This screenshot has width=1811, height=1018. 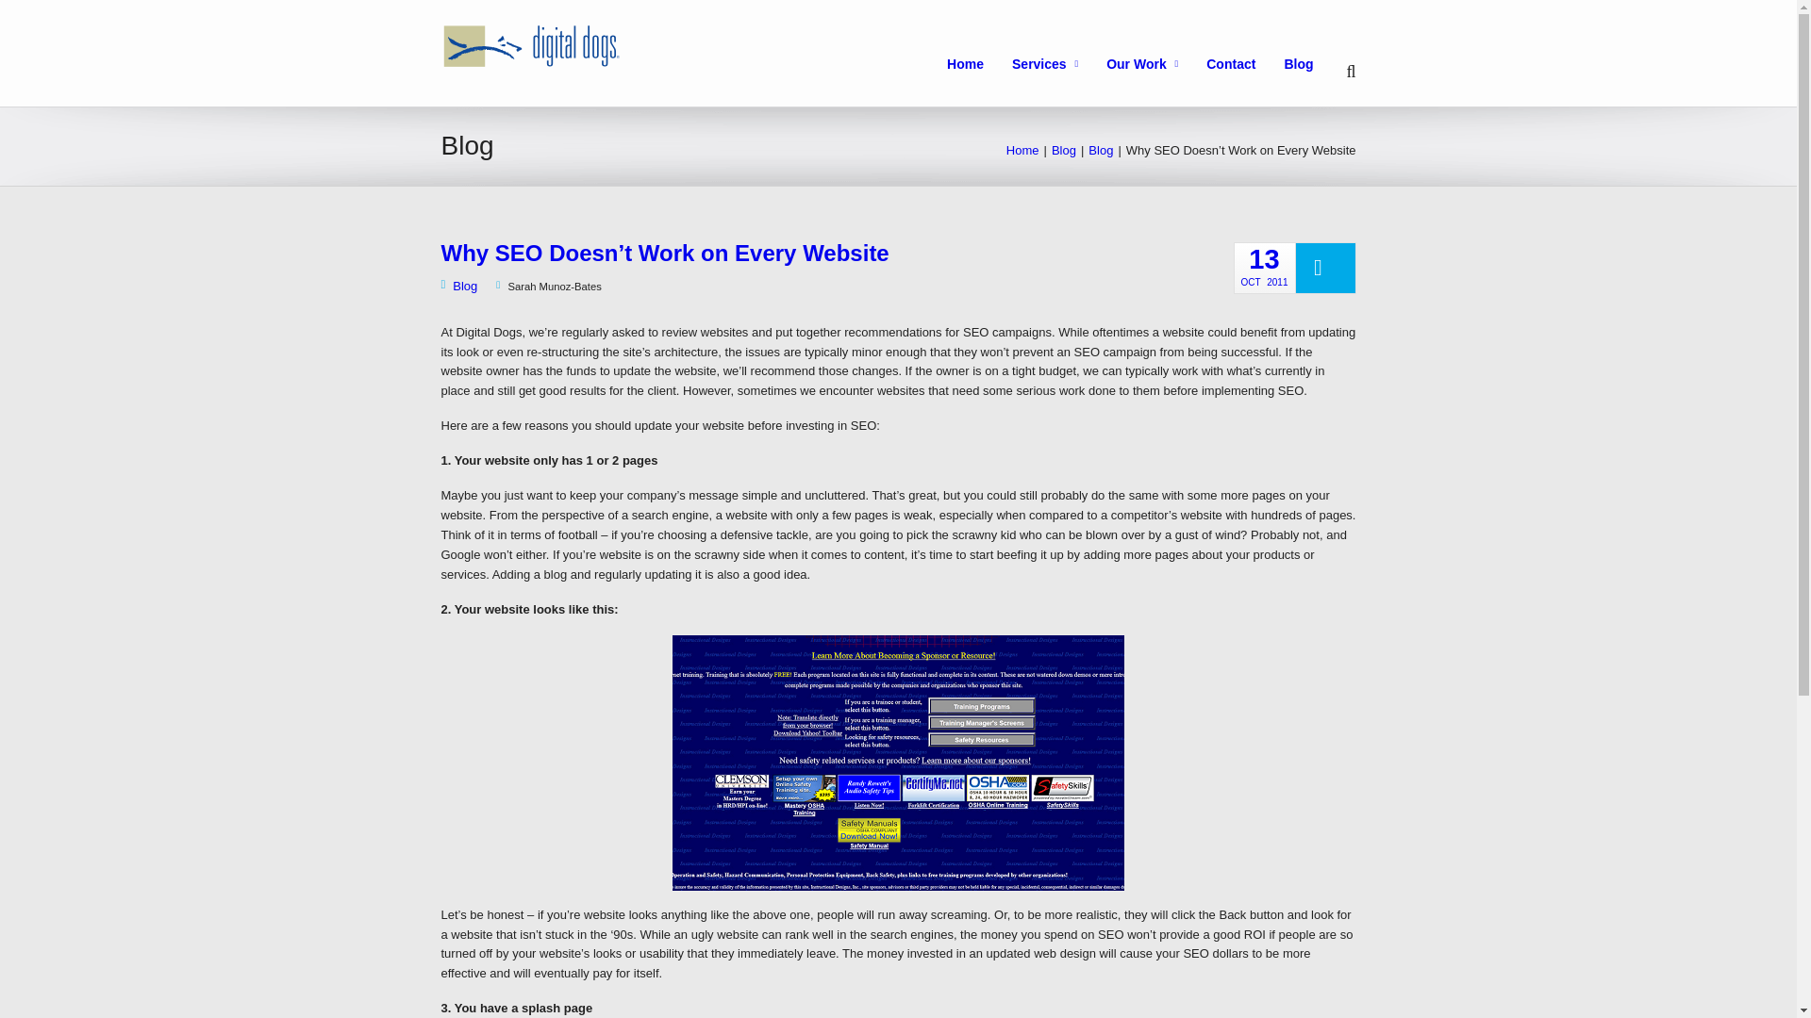 What do you see at coordinates (1064, 151) in the screenshot?
I see `Blog` at bounding box center [1064, 151].